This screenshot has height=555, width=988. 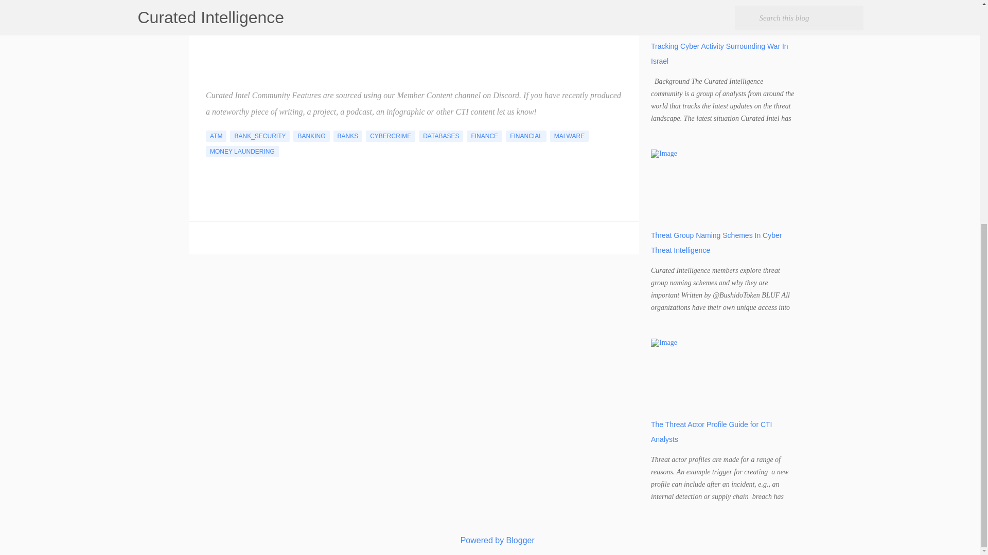 I want to click on Tracking Cyber Activity Surrounding War In Israel, so click(x=719, y=53).